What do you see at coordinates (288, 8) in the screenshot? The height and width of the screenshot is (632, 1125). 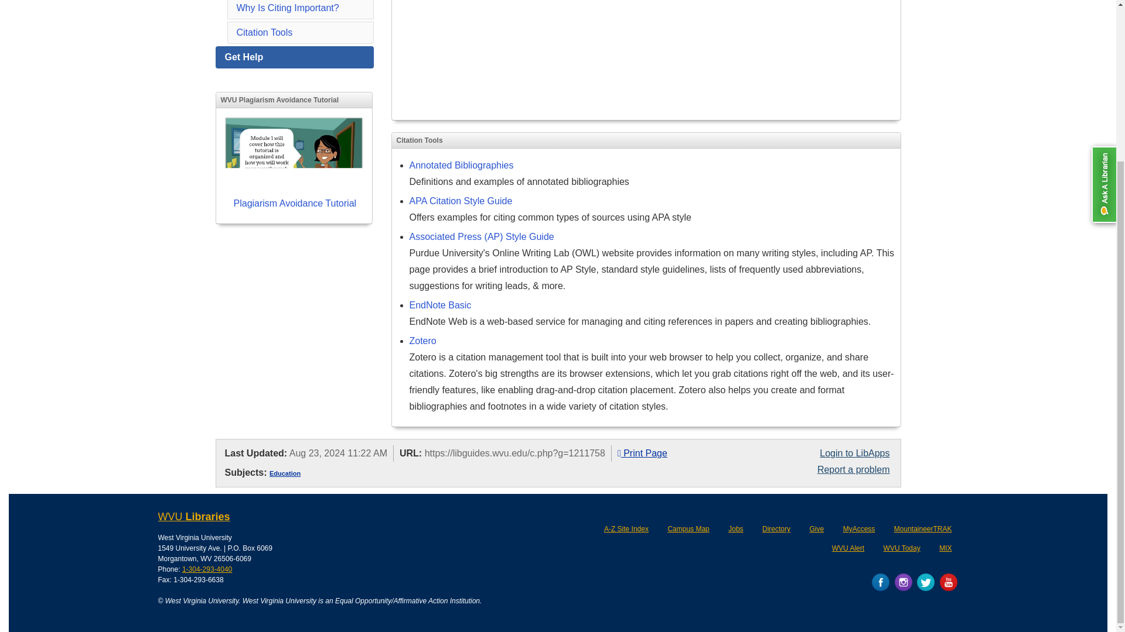 I see `Why Is Citing Important?` at bounding box center [288, 8].